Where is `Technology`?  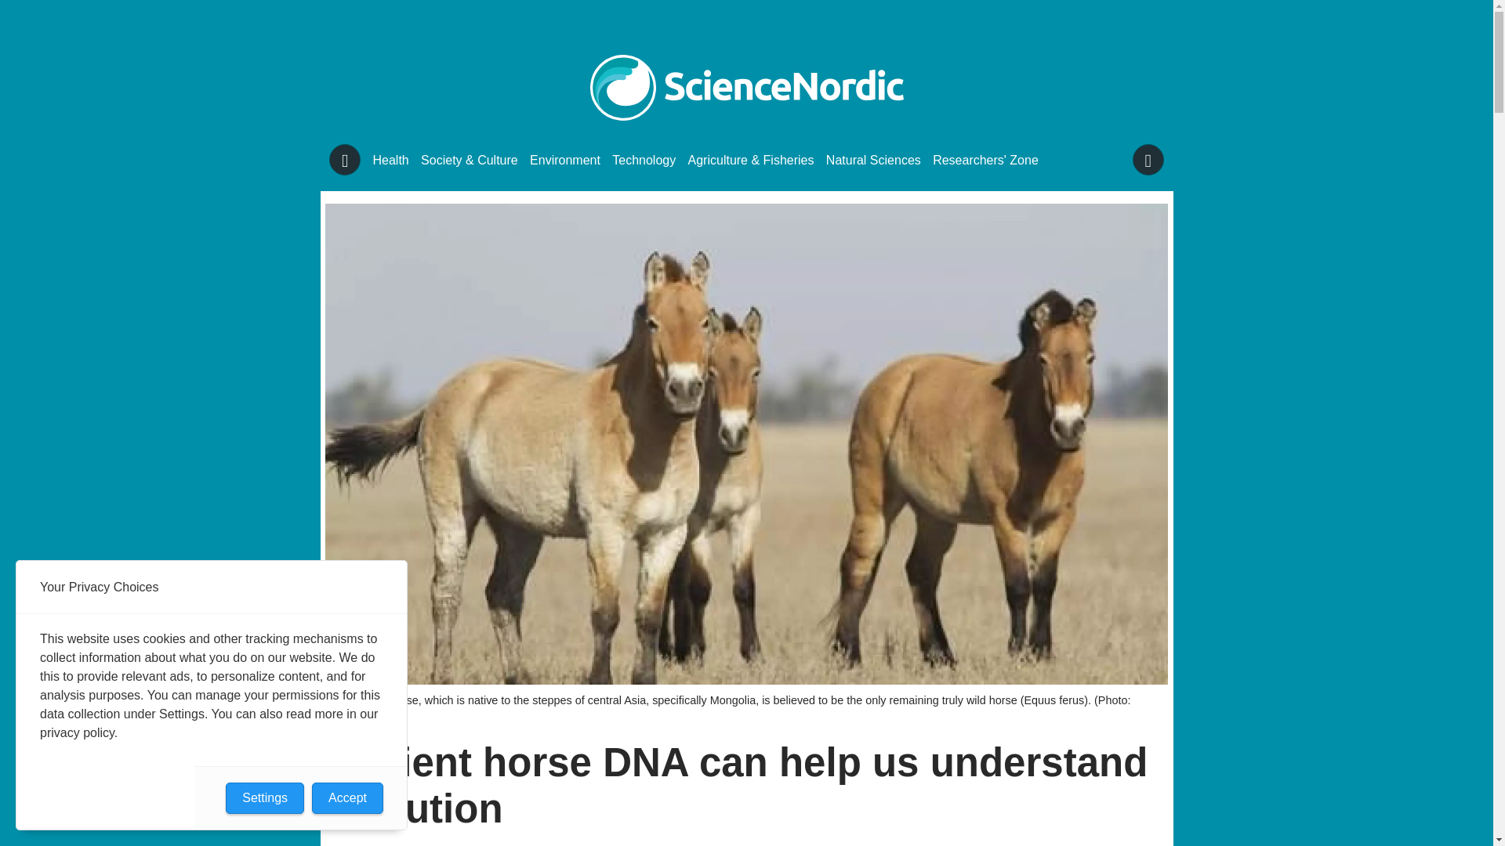
Technology is located at coordinates (644, 160).